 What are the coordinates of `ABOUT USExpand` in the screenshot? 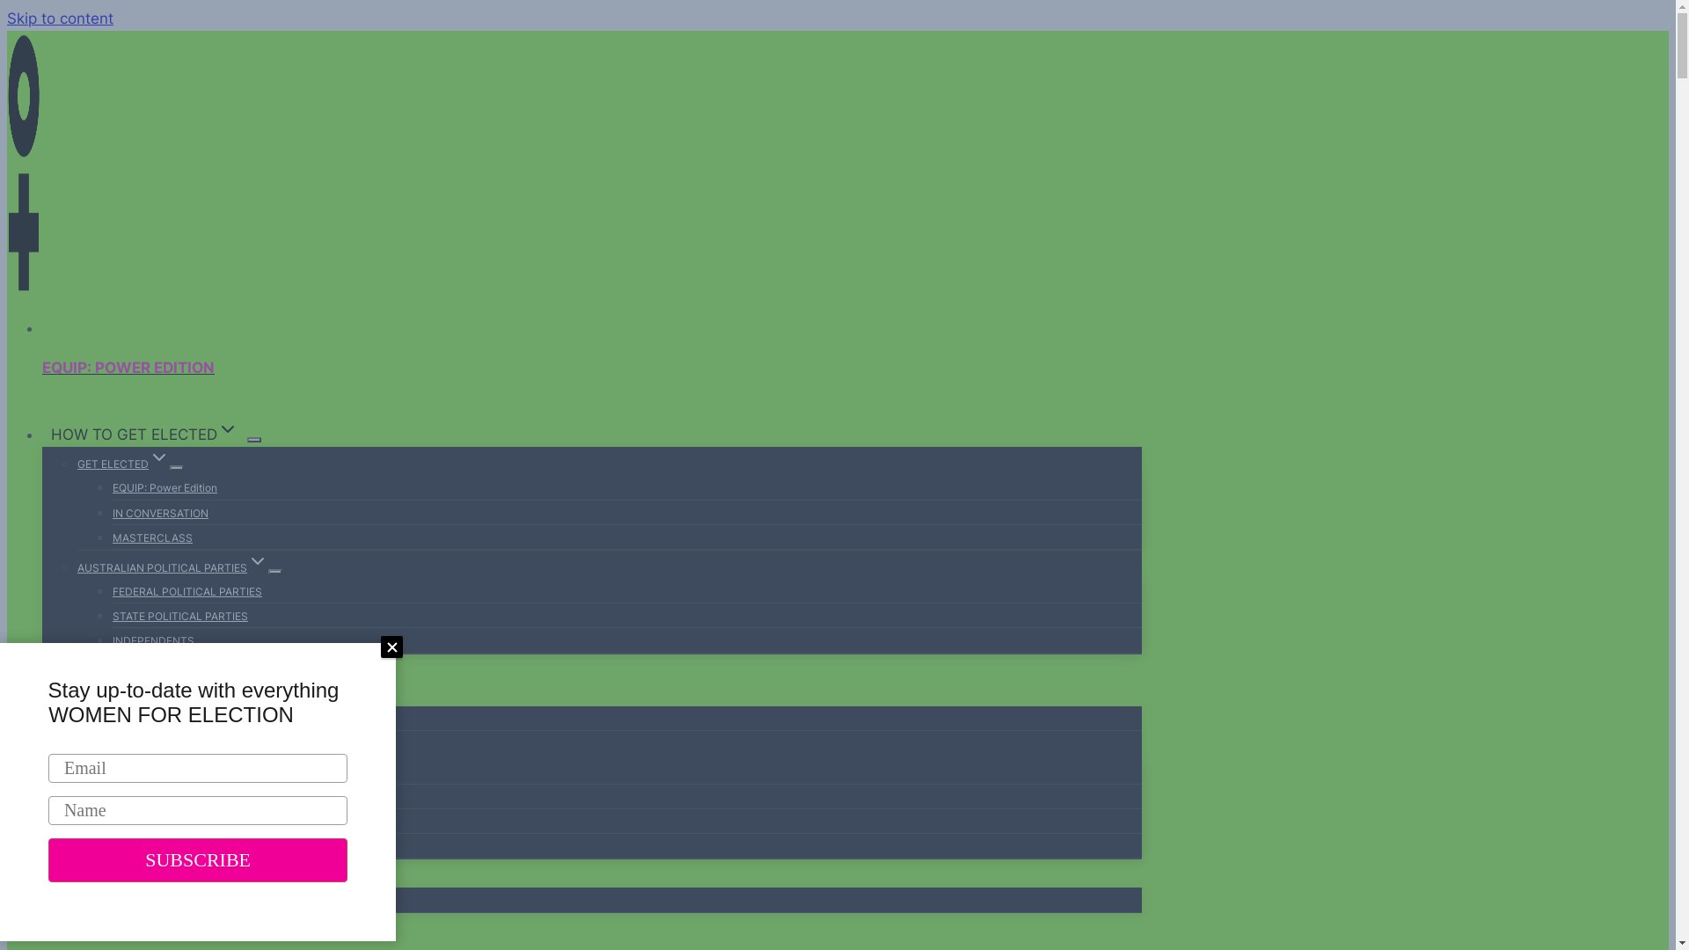 It's located at (100, 693).